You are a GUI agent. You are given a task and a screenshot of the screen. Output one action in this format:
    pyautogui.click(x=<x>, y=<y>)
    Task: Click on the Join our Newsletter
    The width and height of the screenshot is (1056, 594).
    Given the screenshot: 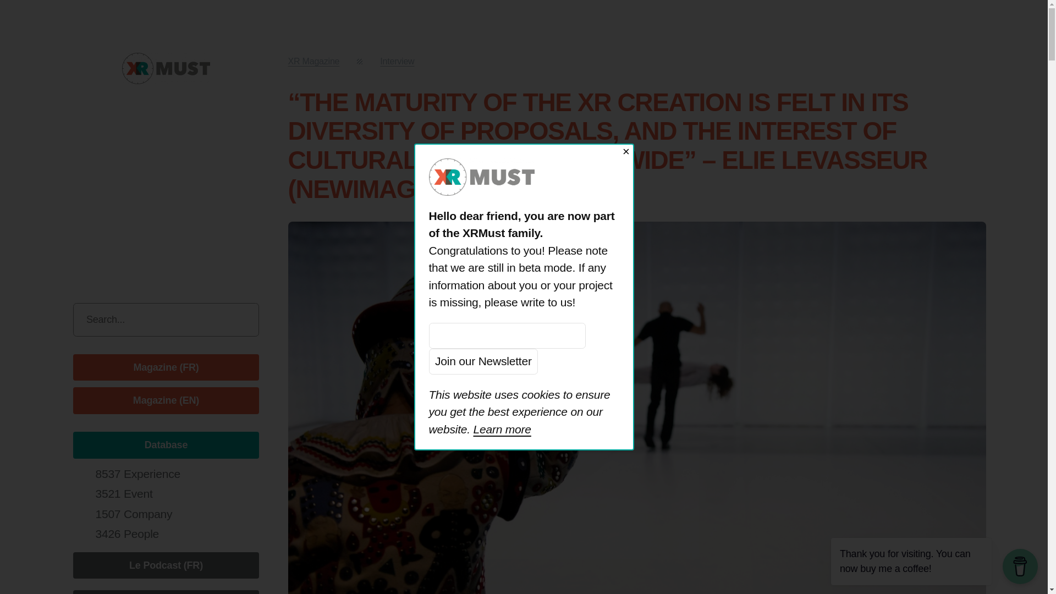 What is the action you would take?
    pyautogui.click(x=483, y=361)
    